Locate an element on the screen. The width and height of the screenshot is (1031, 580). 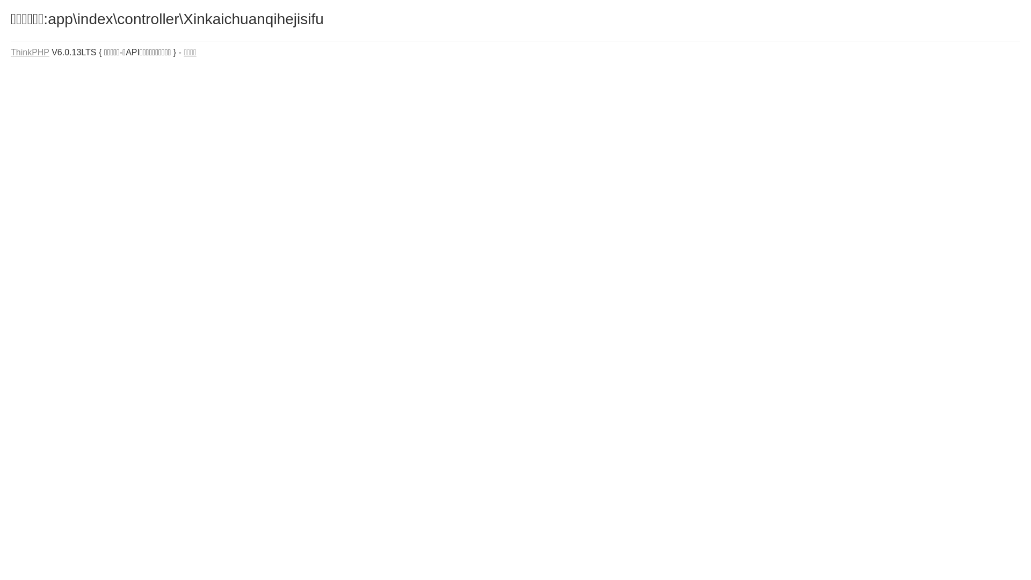
ThinkPHP is located at coordinates (30, 53).